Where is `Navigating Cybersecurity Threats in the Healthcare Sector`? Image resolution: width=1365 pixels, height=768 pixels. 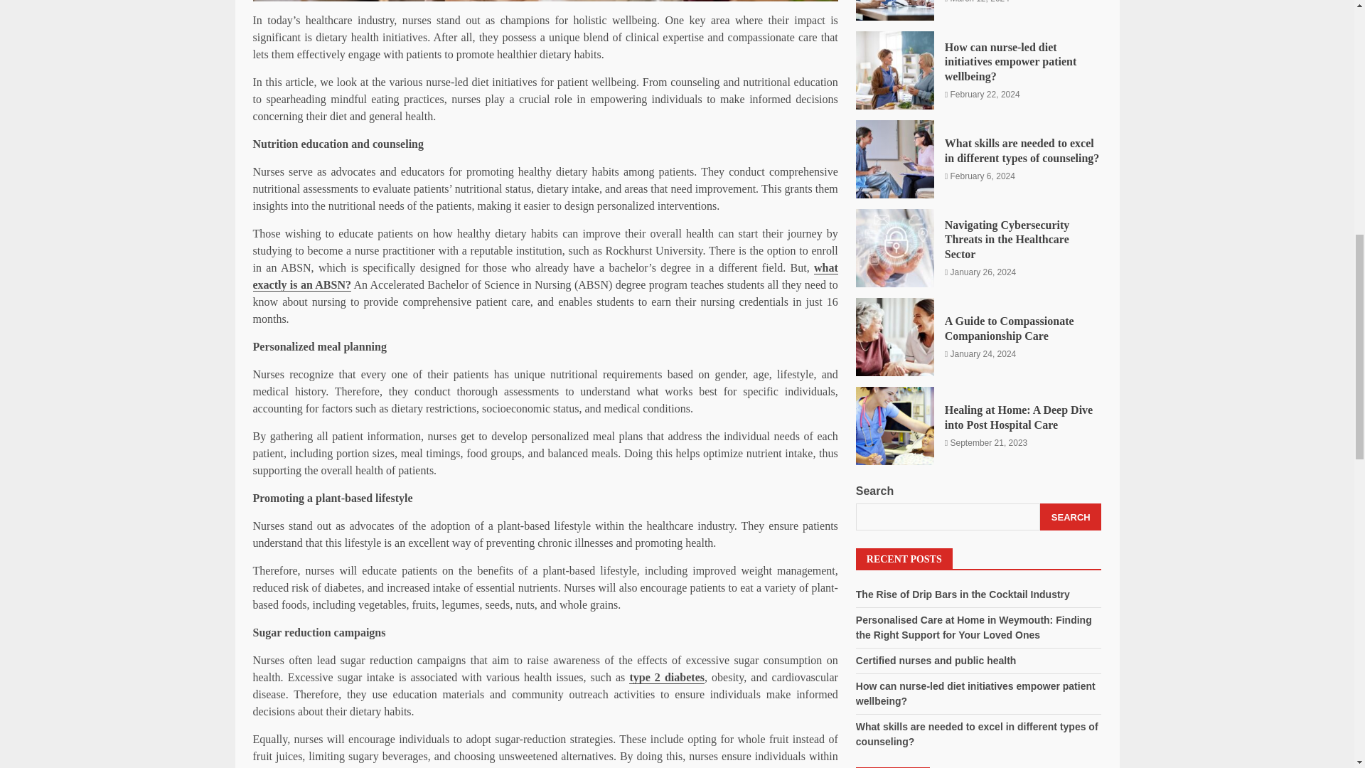
Navigating Cybersecurity Threats in the Healthcare Sector is located at coordinates (894, 16).